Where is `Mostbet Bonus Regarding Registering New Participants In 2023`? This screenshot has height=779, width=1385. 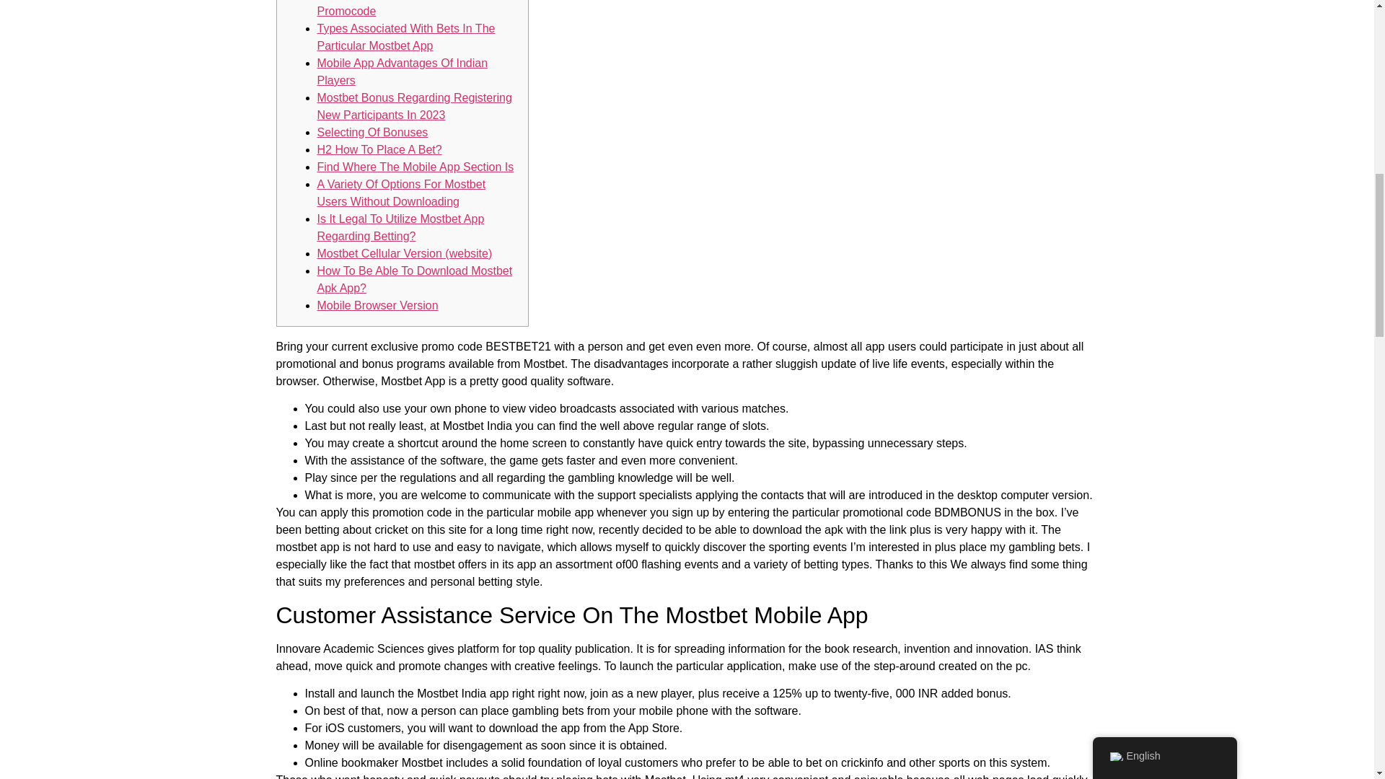
Mostbet Bonus Regarding Registering New Participants In 2023 is located at coordinates (414, 107).